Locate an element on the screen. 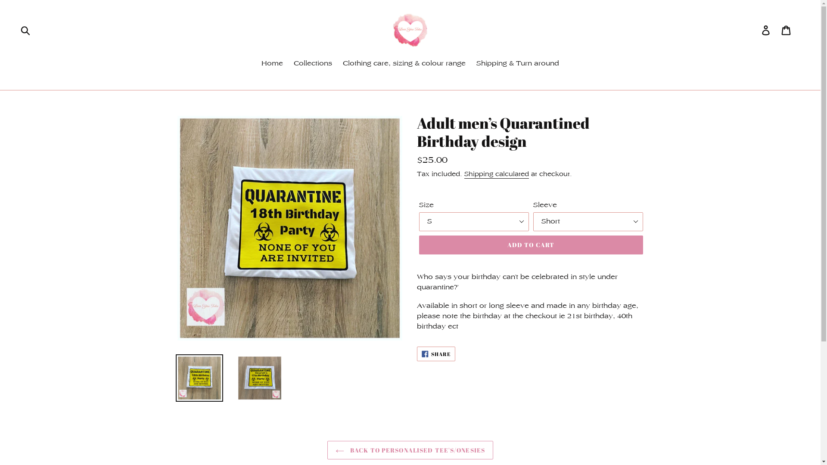  Log in is located at coordinates (767, 30).